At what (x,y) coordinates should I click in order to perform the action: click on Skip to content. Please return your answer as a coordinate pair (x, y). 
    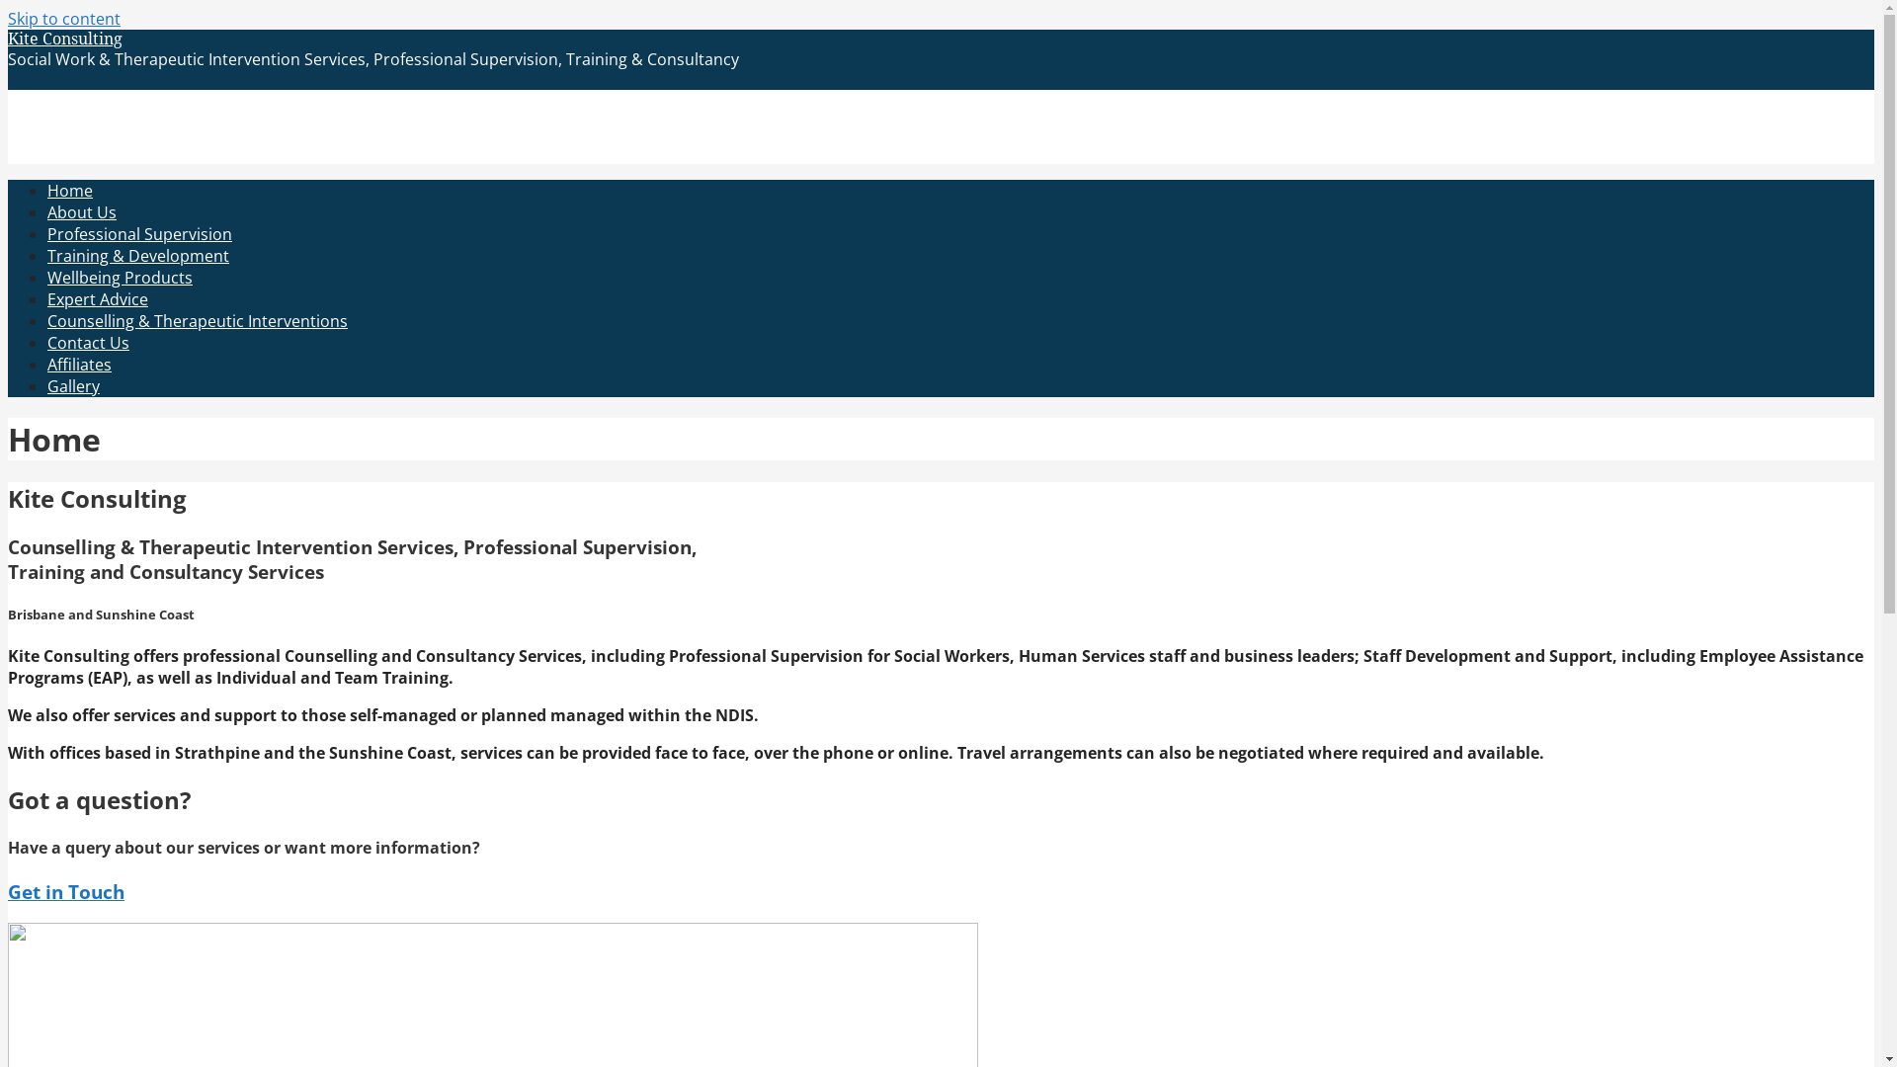
    Looking at the image, I should click on (64, 19).